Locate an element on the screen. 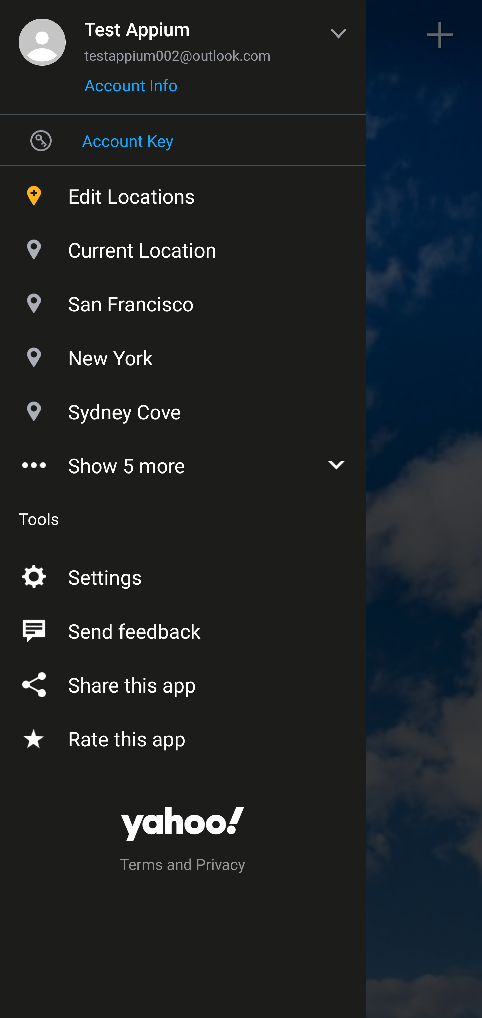  Share this app is located at coordinates (183, 682).